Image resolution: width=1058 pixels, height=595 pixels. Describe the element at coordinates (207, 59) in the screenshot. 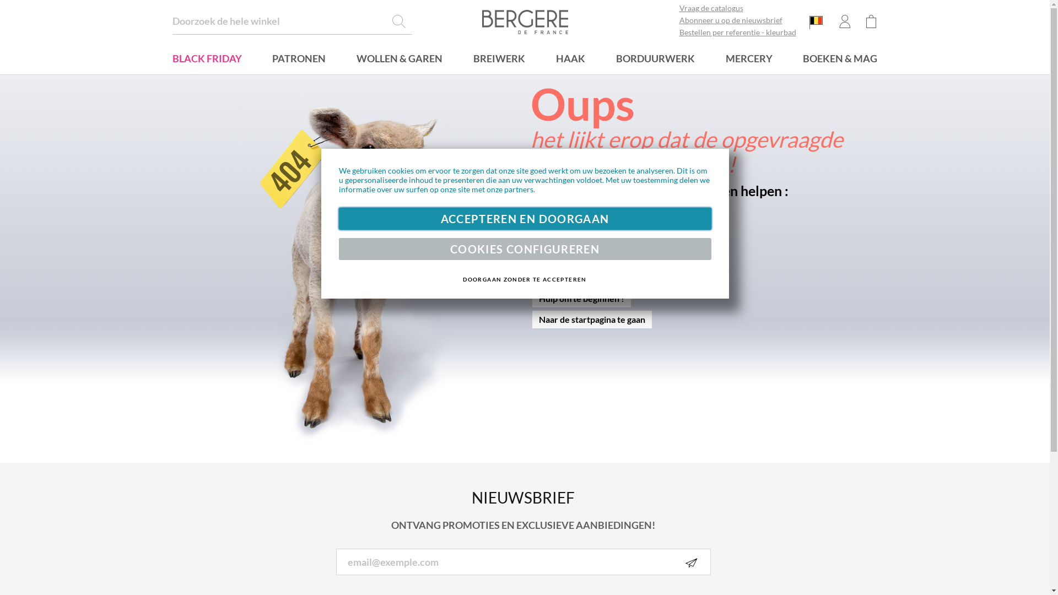

I see `BLACK FRIDAY` at that location.